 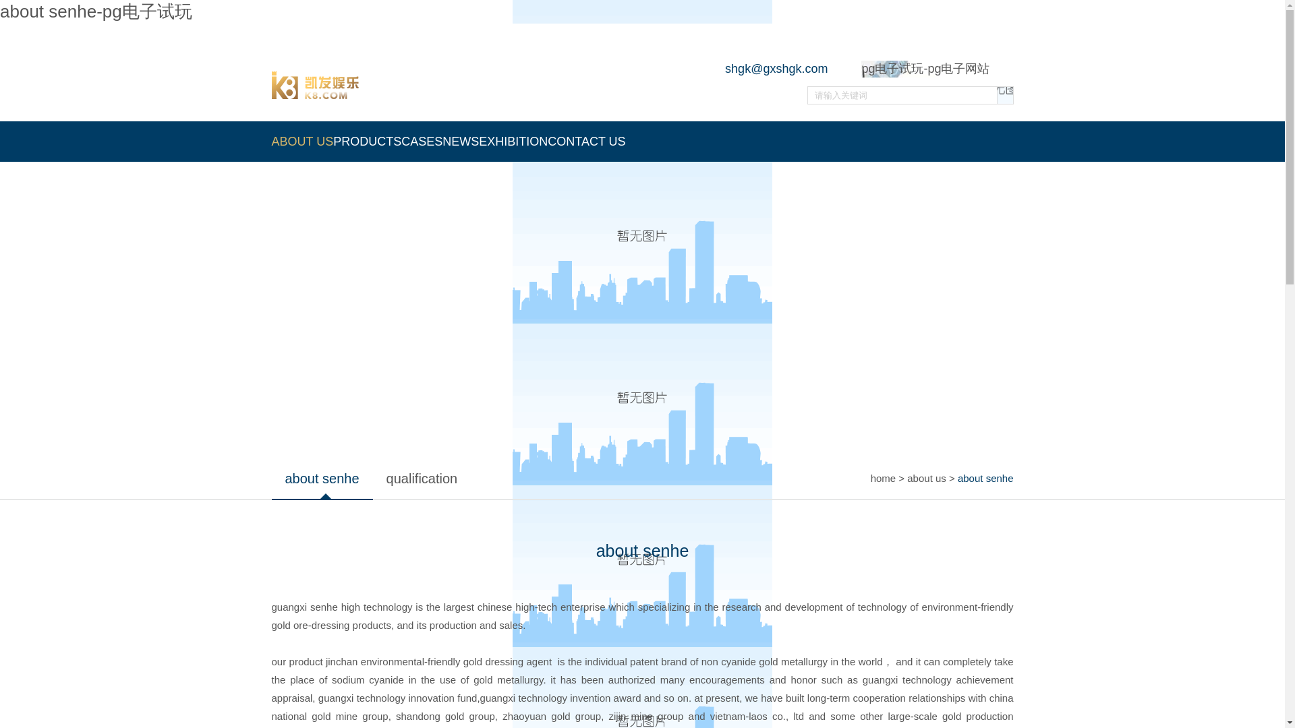 I want to click on qualification, so click(x=422, y=479).